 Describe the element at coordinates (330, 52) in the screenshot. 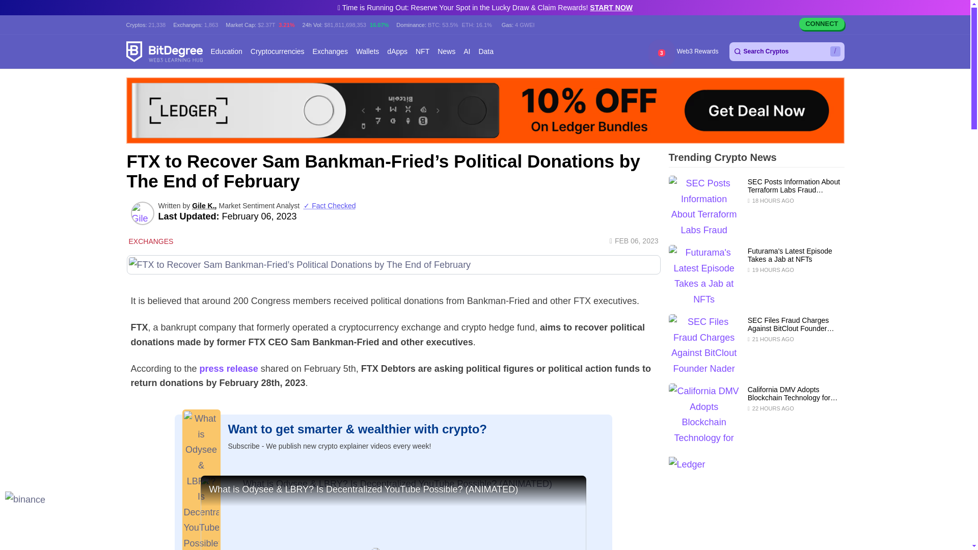

I see `Exchanges` at that location.